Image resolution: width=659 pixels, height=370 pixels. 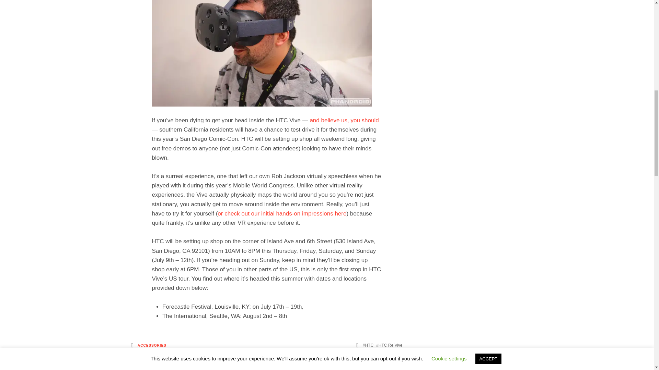 What do you see at coordinates (389, 345) in the screenshot?
I see `HTC Re Vive` at bounding box center [389, 345].